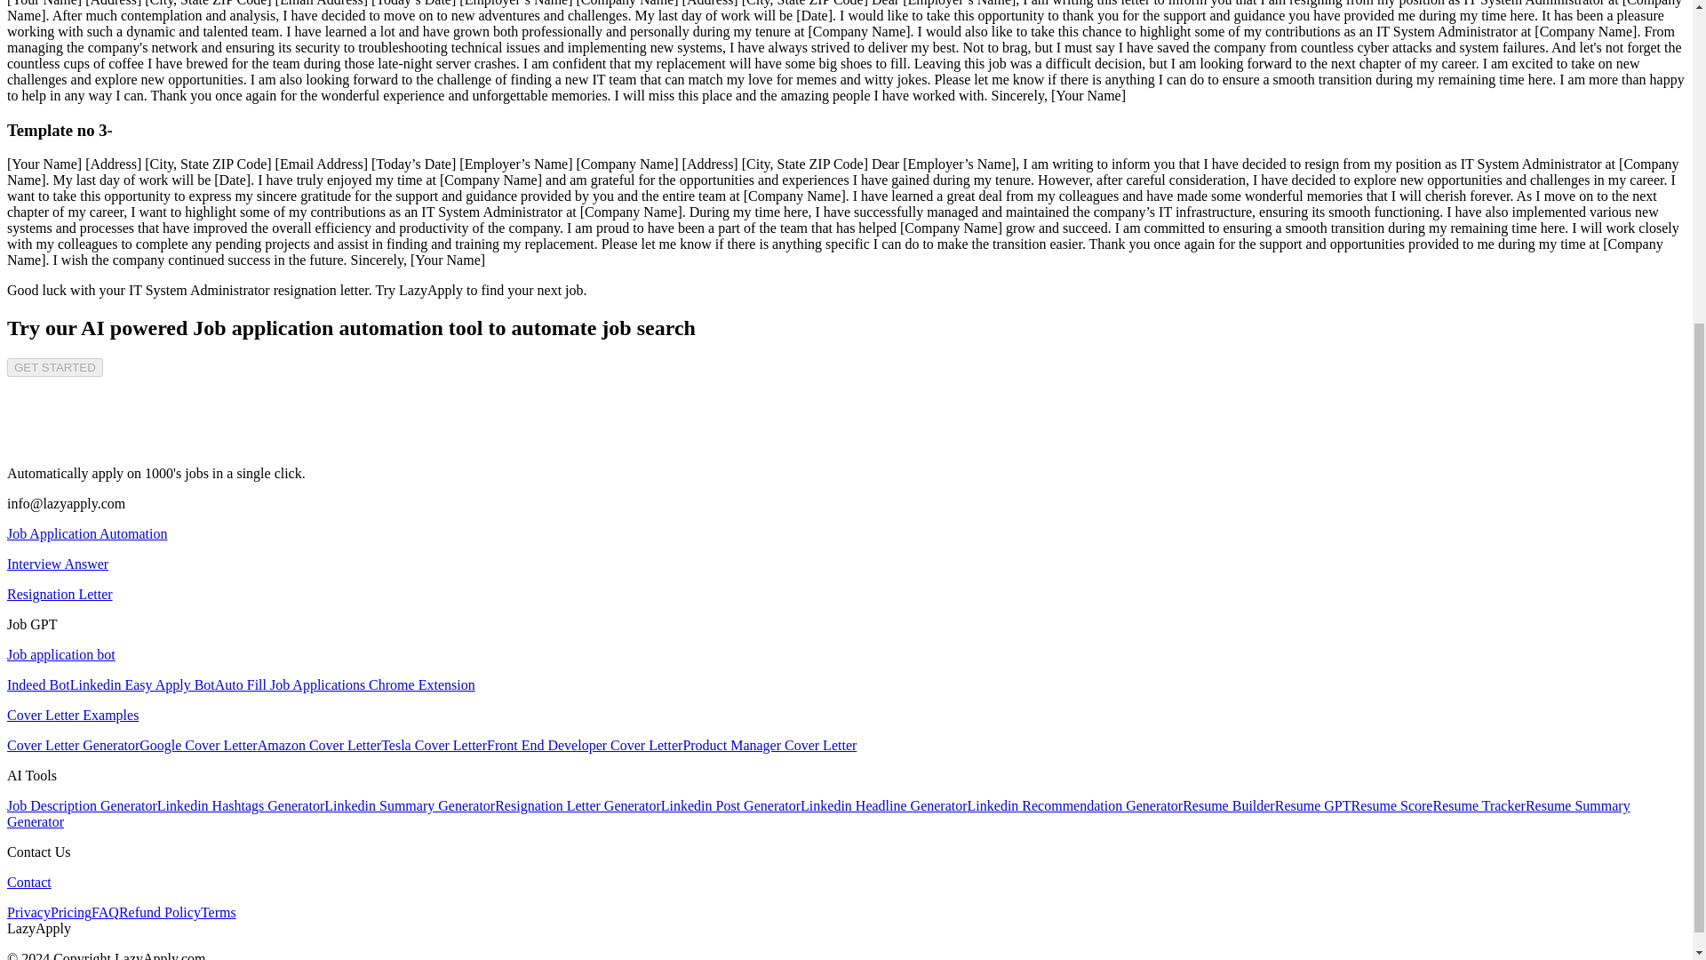  Describe the element at coordinates (1312, 805) in the screenshot. I see `Resume GPT` at that location.